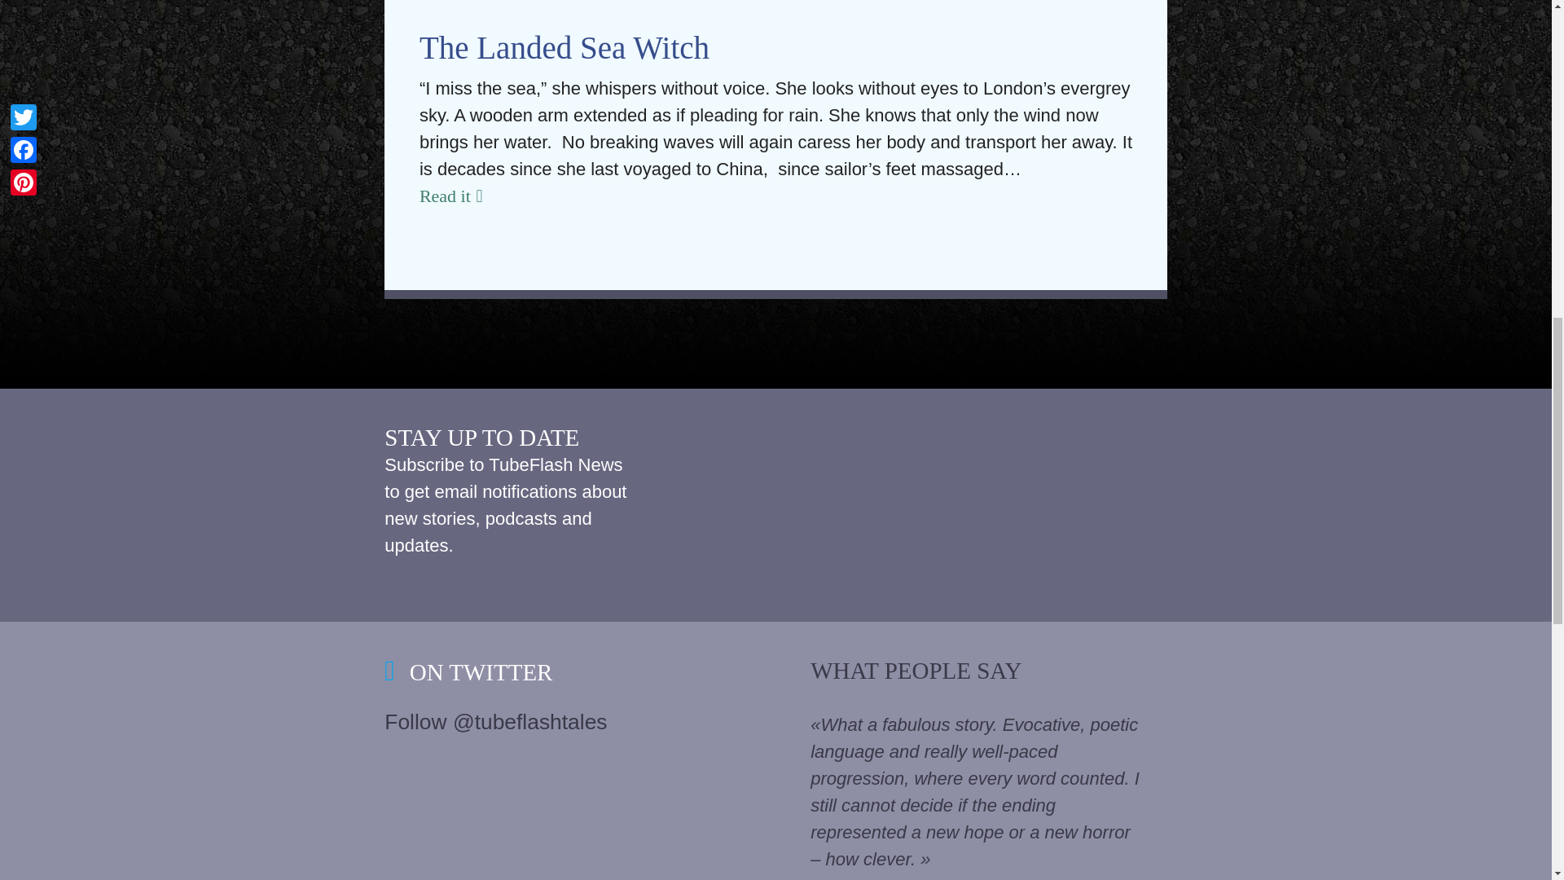 This screenshot has width=1564, height=880. I want to click on ON TWITTER, so click(477, 671).